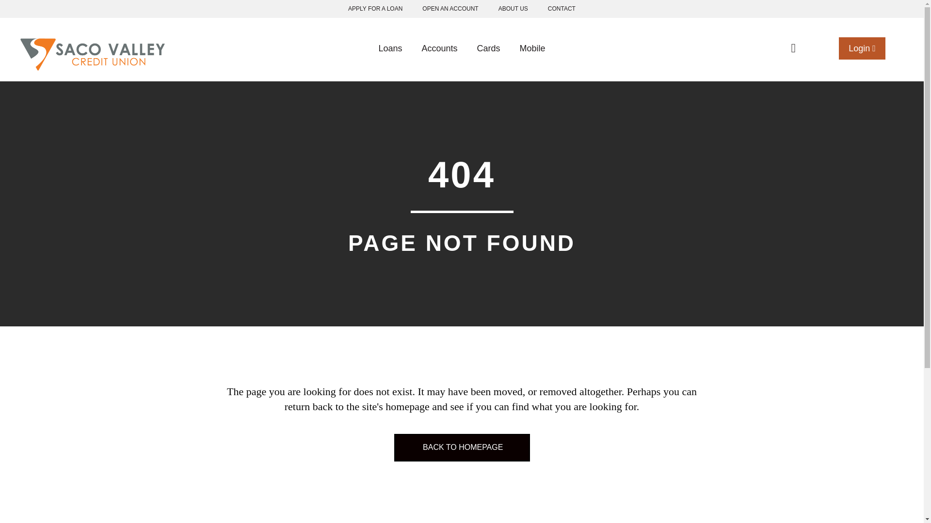  What do you see at coordinates (92, 53) in the screenshot?
I see `Saco Valley Logo` at bounding box center [92, 53].